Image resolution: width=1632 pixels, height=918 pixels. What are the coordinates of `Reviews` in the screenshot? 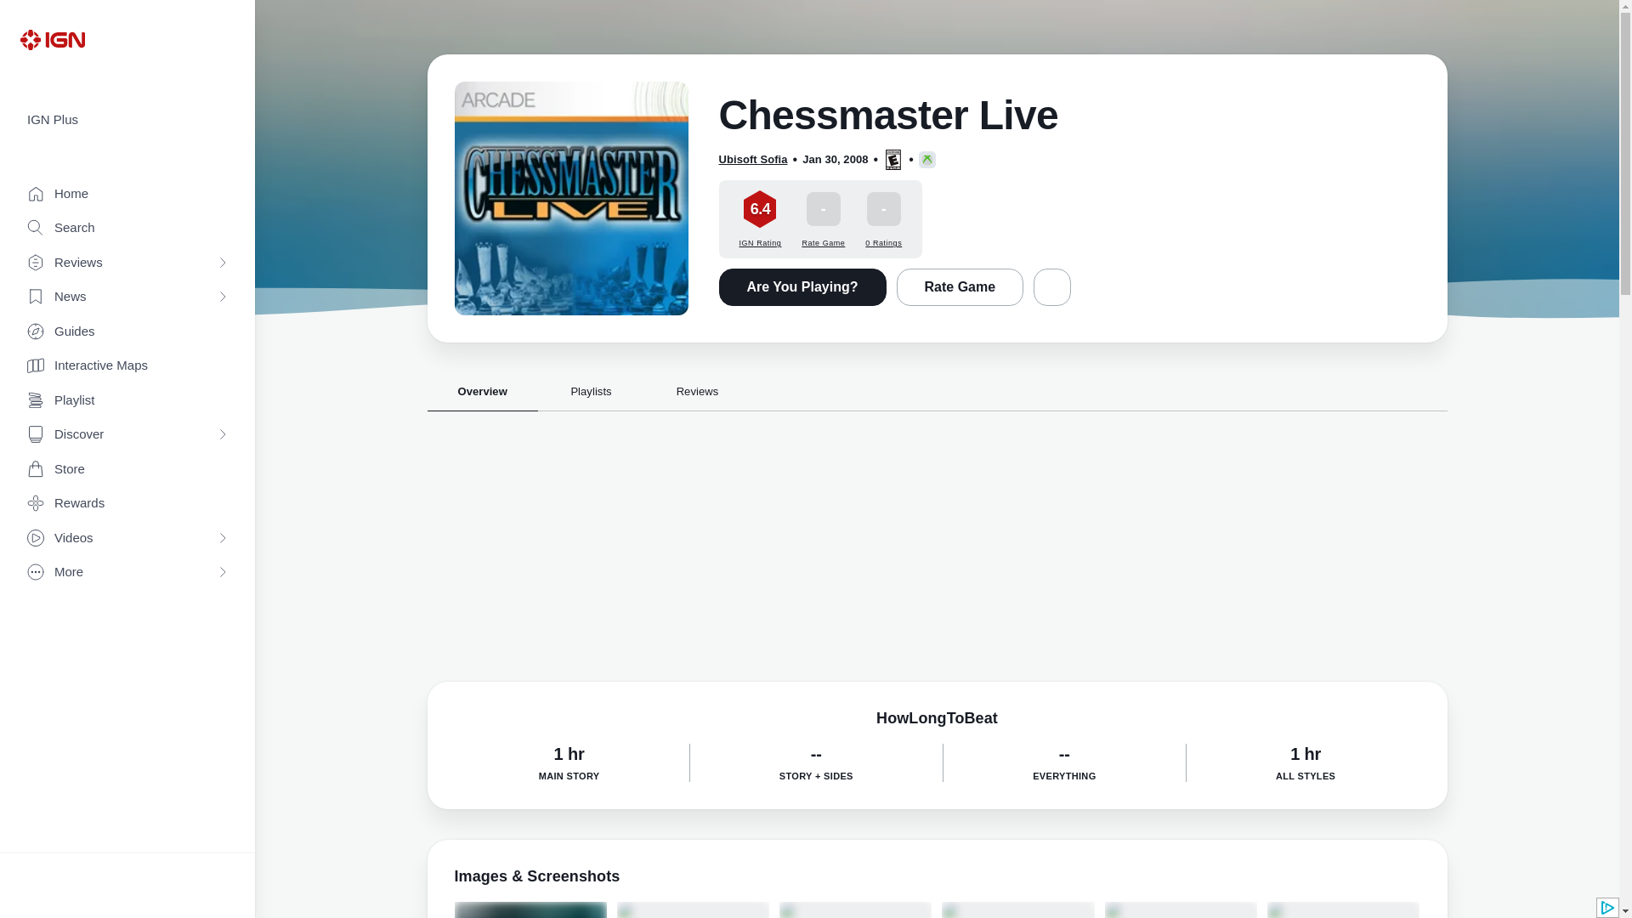 It's located at (127, 263).